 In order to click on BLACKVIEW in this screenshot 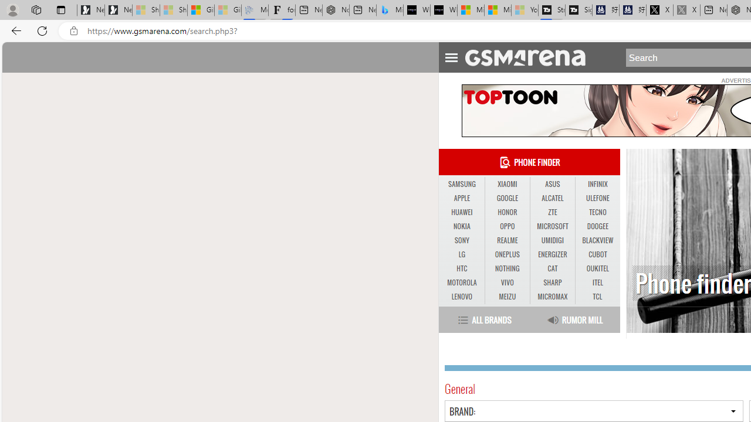, I will do `click(597, 241)`.